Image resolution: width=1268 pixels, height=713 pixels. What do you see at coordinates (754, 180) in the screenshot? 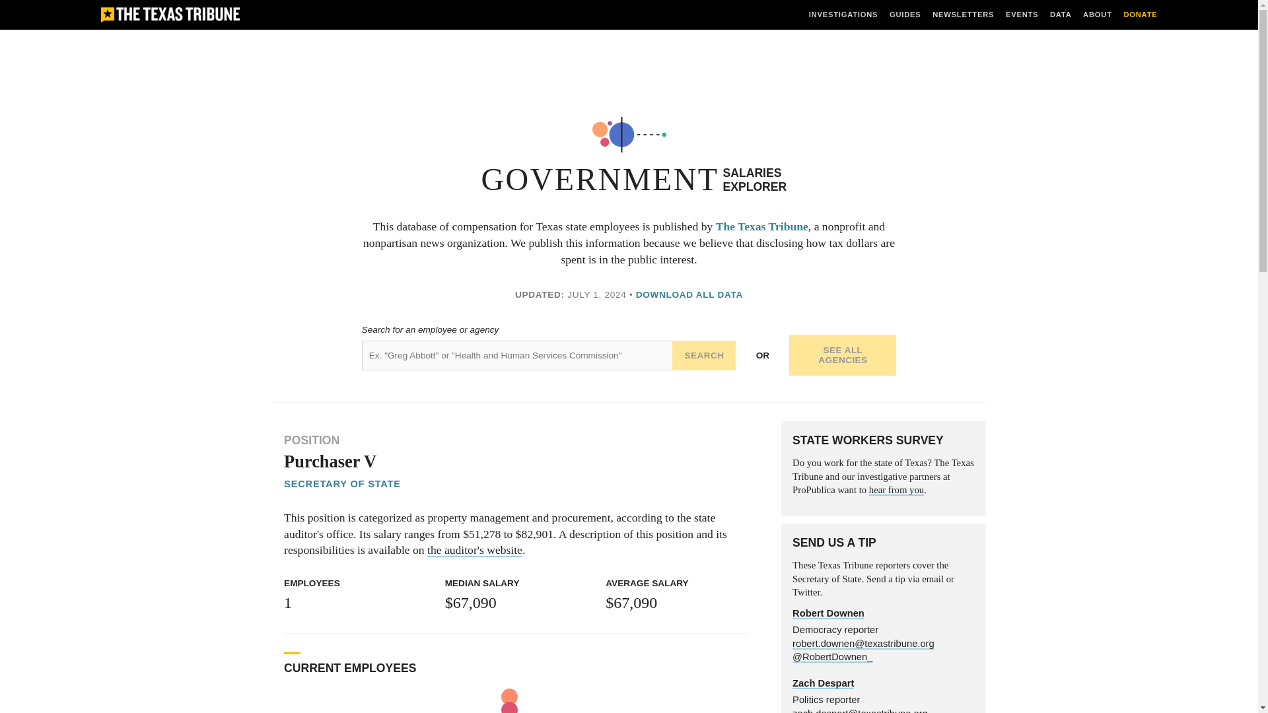
I see `SALARIES EXPLORER` at bounding box center [754, 180].